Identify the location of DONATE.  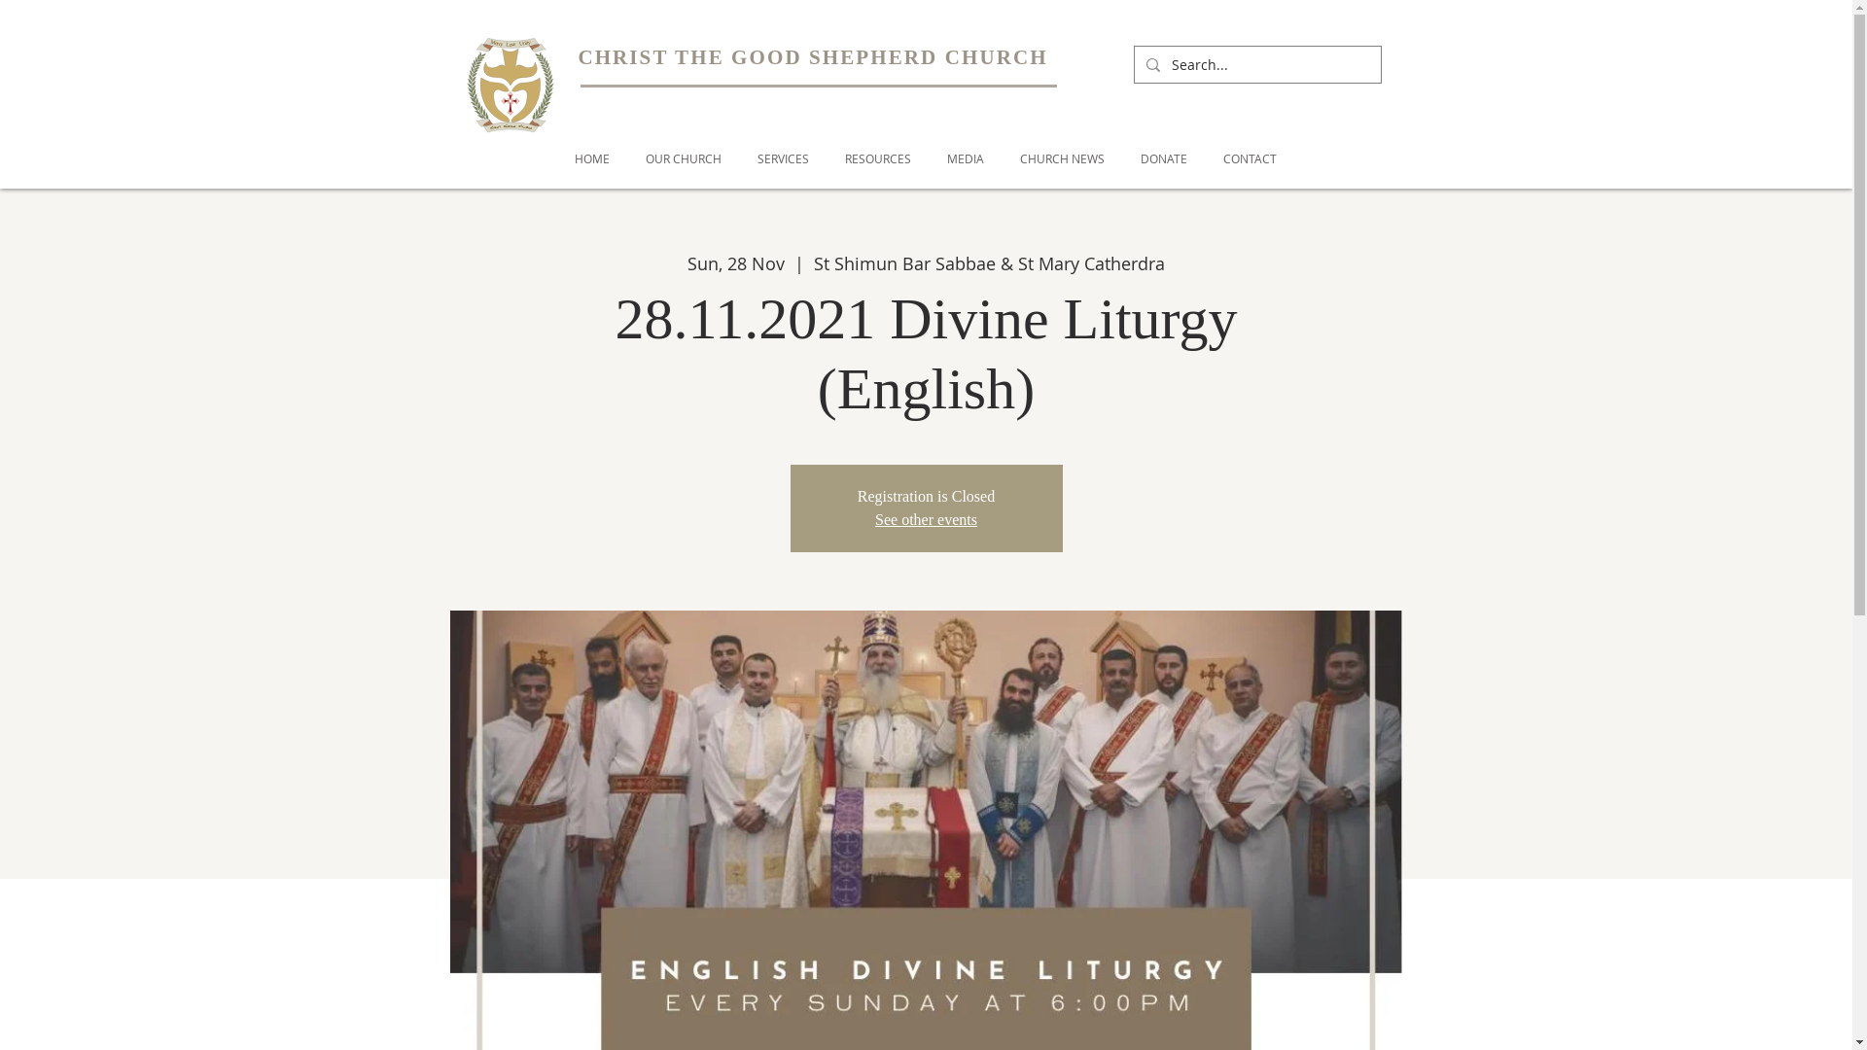
(1163, 159).